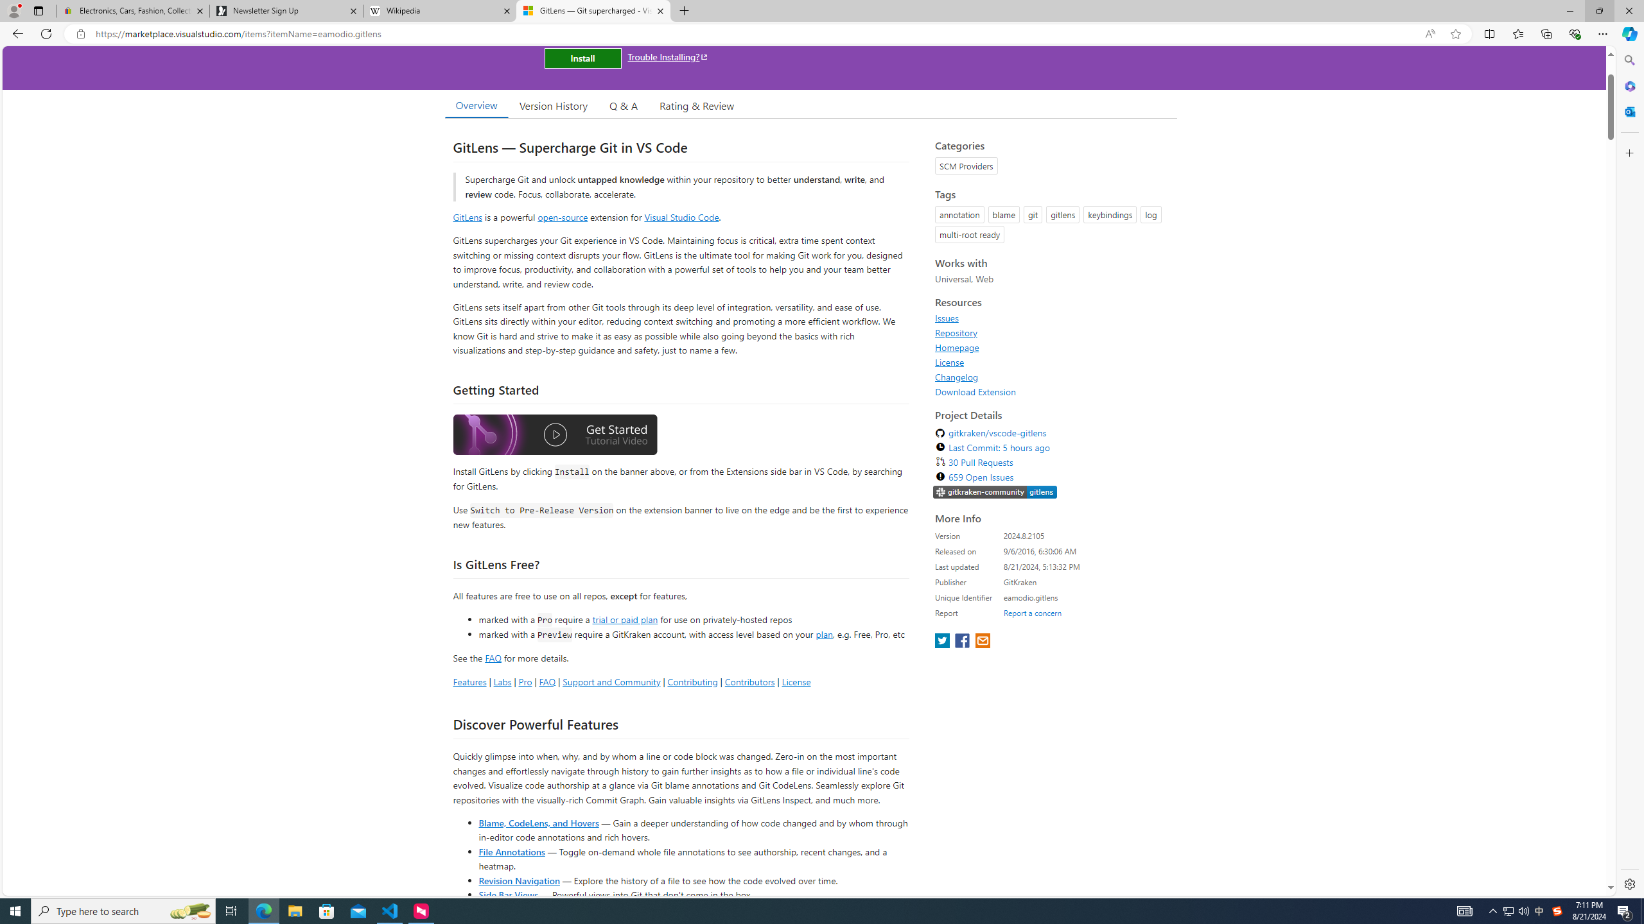 The height and width of the screenshot is (924, 1644). I want to click on Q & A, so click(624, 105).